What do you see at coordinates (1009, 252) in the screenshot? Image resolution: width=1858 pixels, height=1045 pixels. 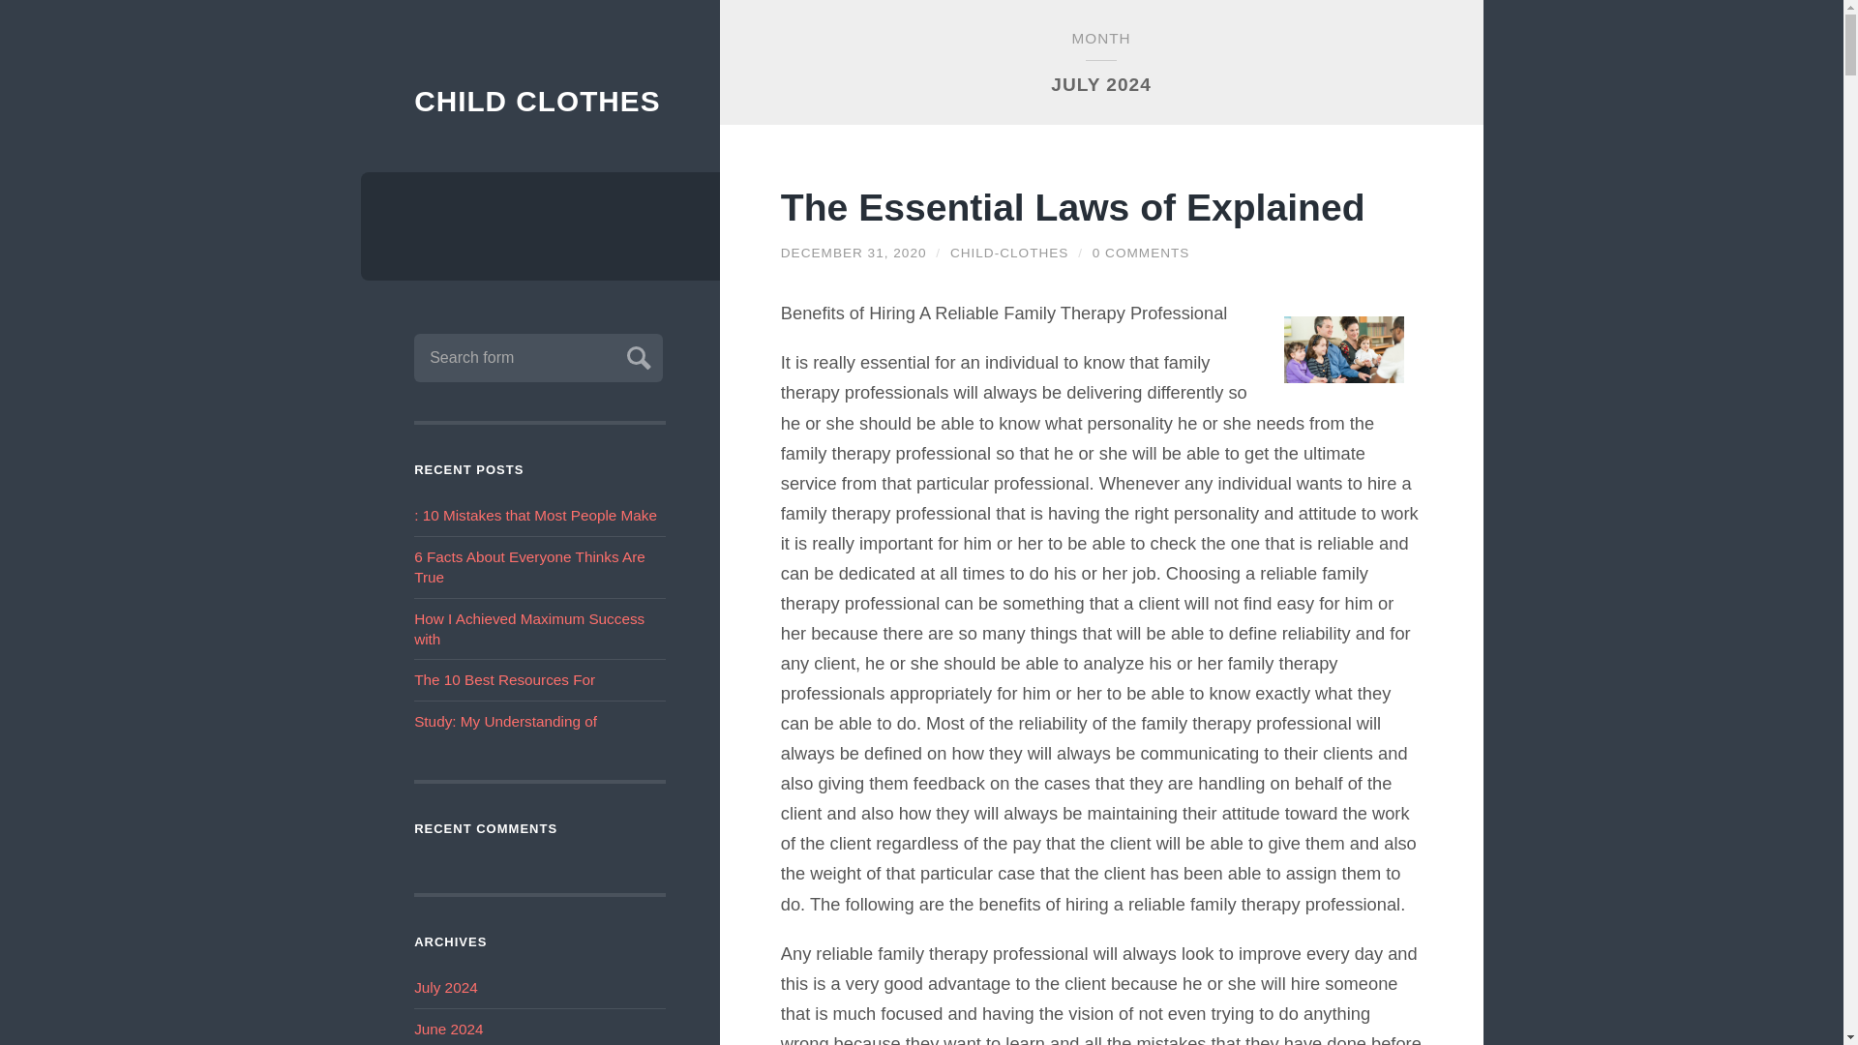 I see `Posts by child-clothes` at bounding box center [1009, 252].